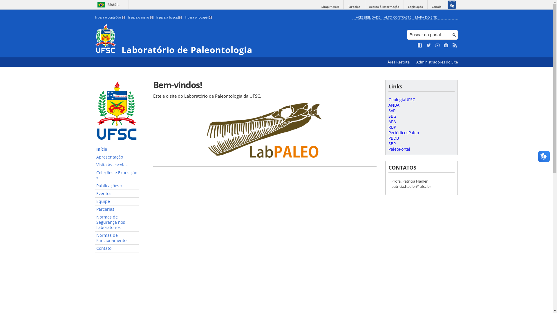  What do you see at coordinates (420, 46) in the screenshot?
I see `Curta no Facebook` at bounding box center [420, 46].